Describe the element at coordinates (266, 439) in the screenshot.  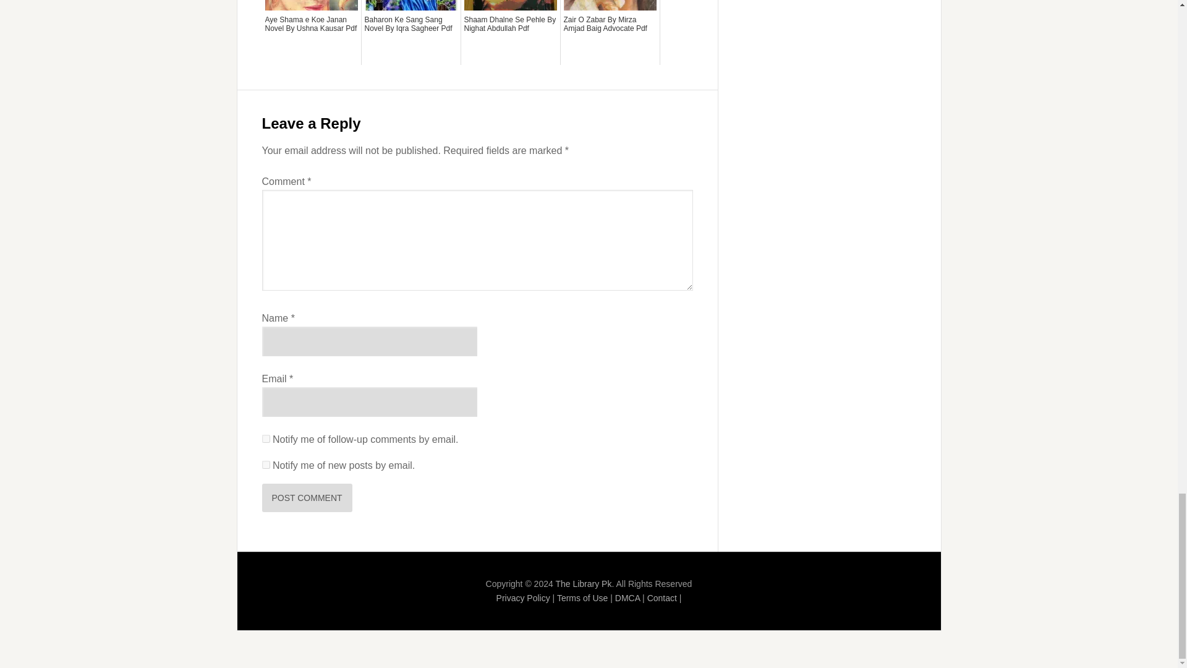
I see `subscribe` at that location.